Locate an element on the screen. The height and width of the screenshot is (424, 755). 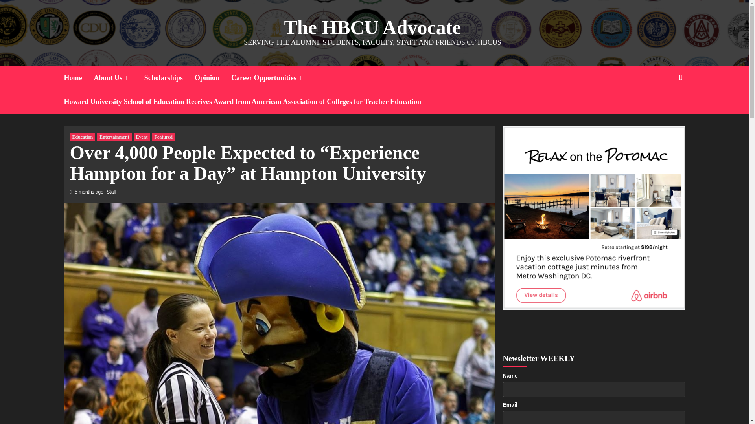
Search is located at coordinates (662, 103).